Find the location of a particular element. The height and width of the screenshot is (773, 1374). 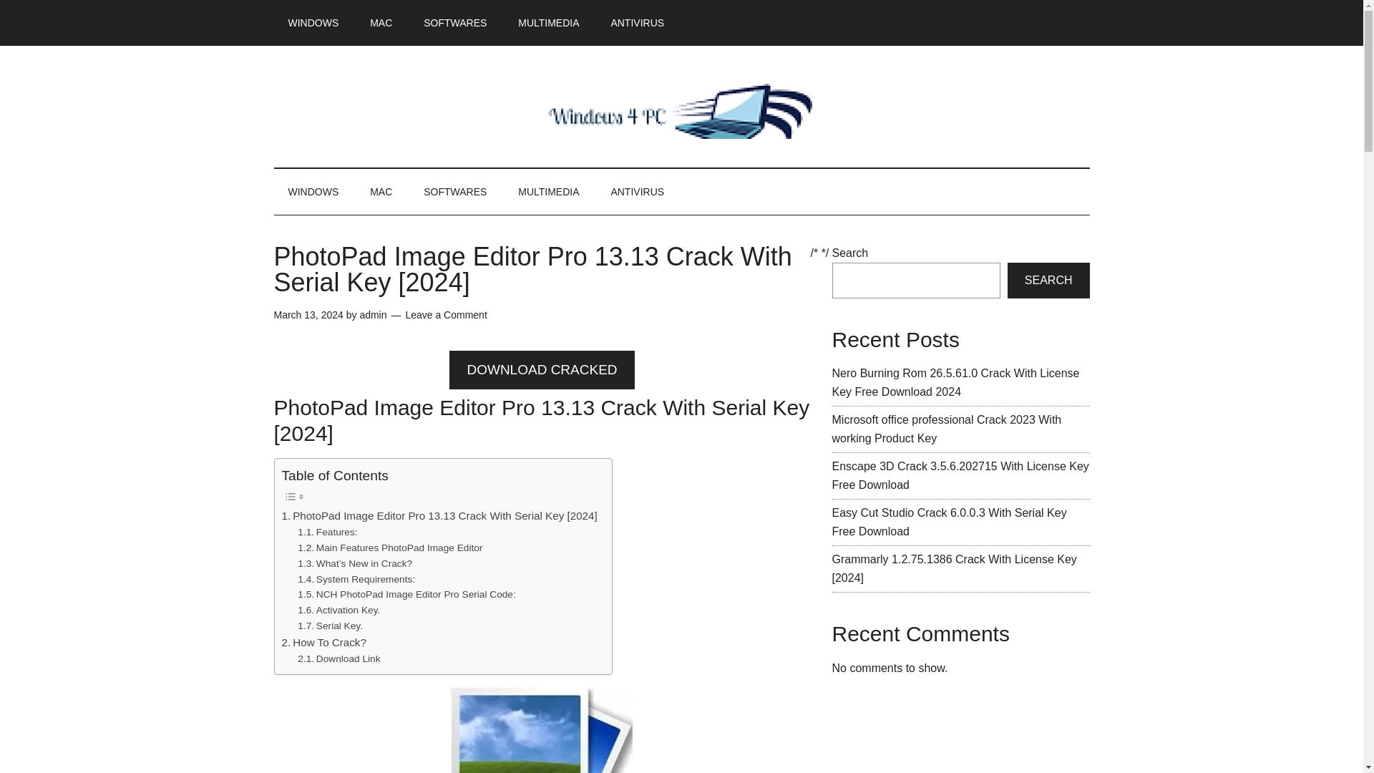

SOFTWARES is located at coordinates (455, 23).